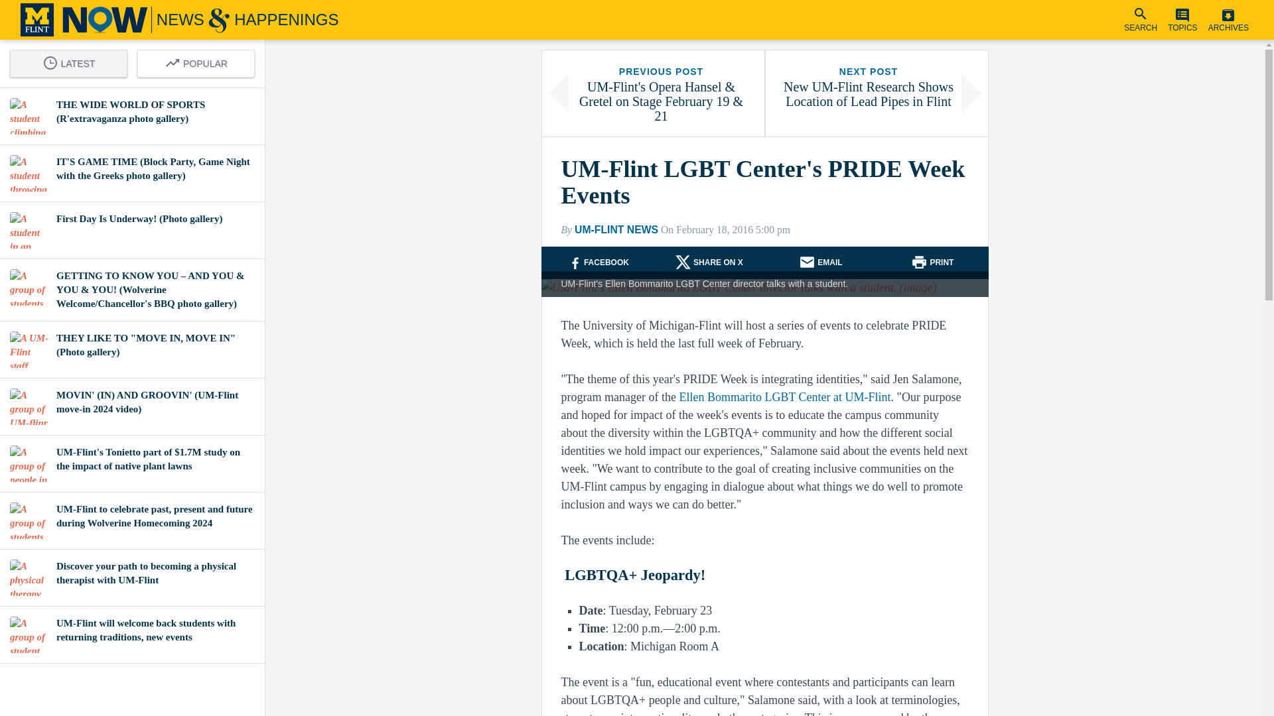 The image size is (1274, 716). What do you see at coordinates (36, 20) in the screenshot?
I see `UM-Flint Homepage` at bounding box center [36, 20].